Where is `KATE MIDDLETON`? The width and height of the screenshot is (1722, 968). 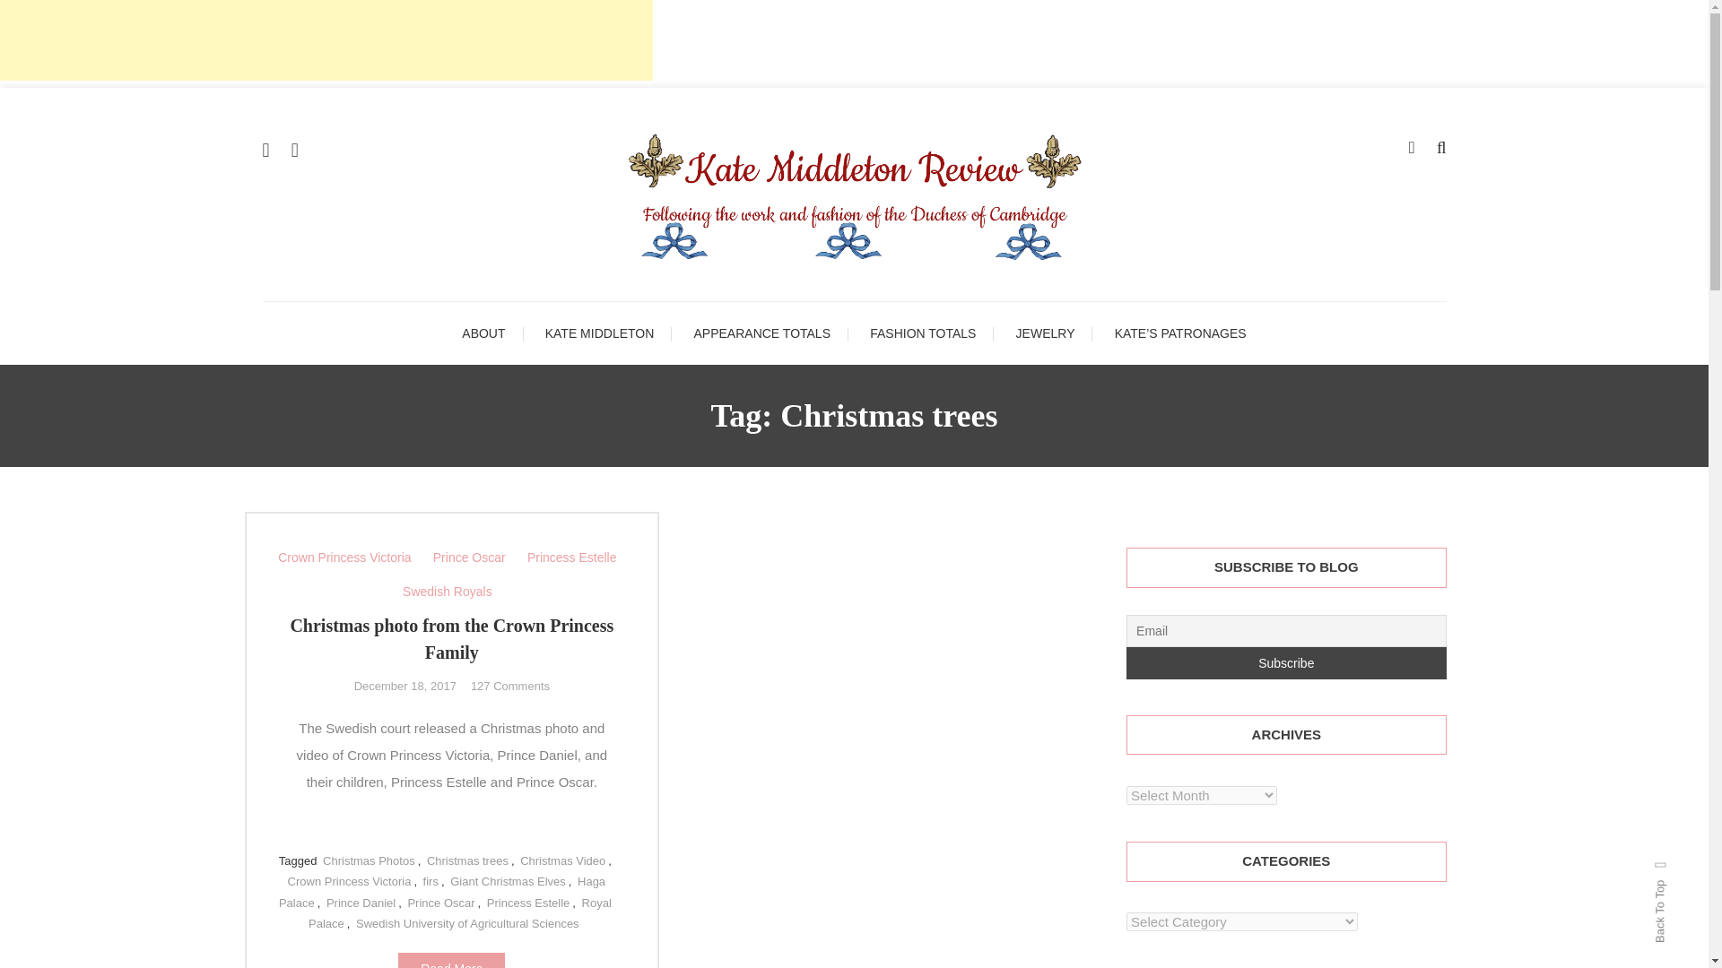 KATE MIDDLETON is located at coordinates (599, 333).